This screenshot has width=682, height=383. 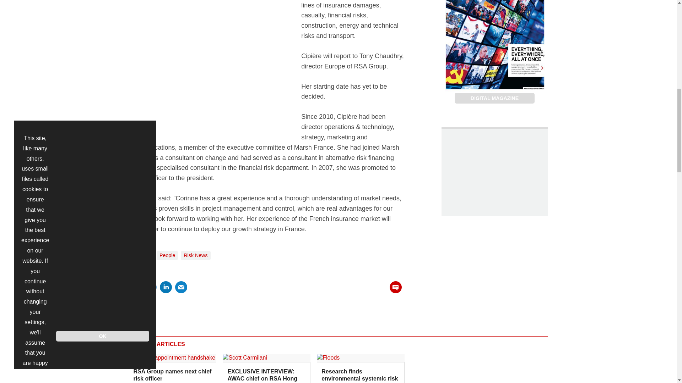 I want to click on Share this on Facebook, so click(x=135, y=287).